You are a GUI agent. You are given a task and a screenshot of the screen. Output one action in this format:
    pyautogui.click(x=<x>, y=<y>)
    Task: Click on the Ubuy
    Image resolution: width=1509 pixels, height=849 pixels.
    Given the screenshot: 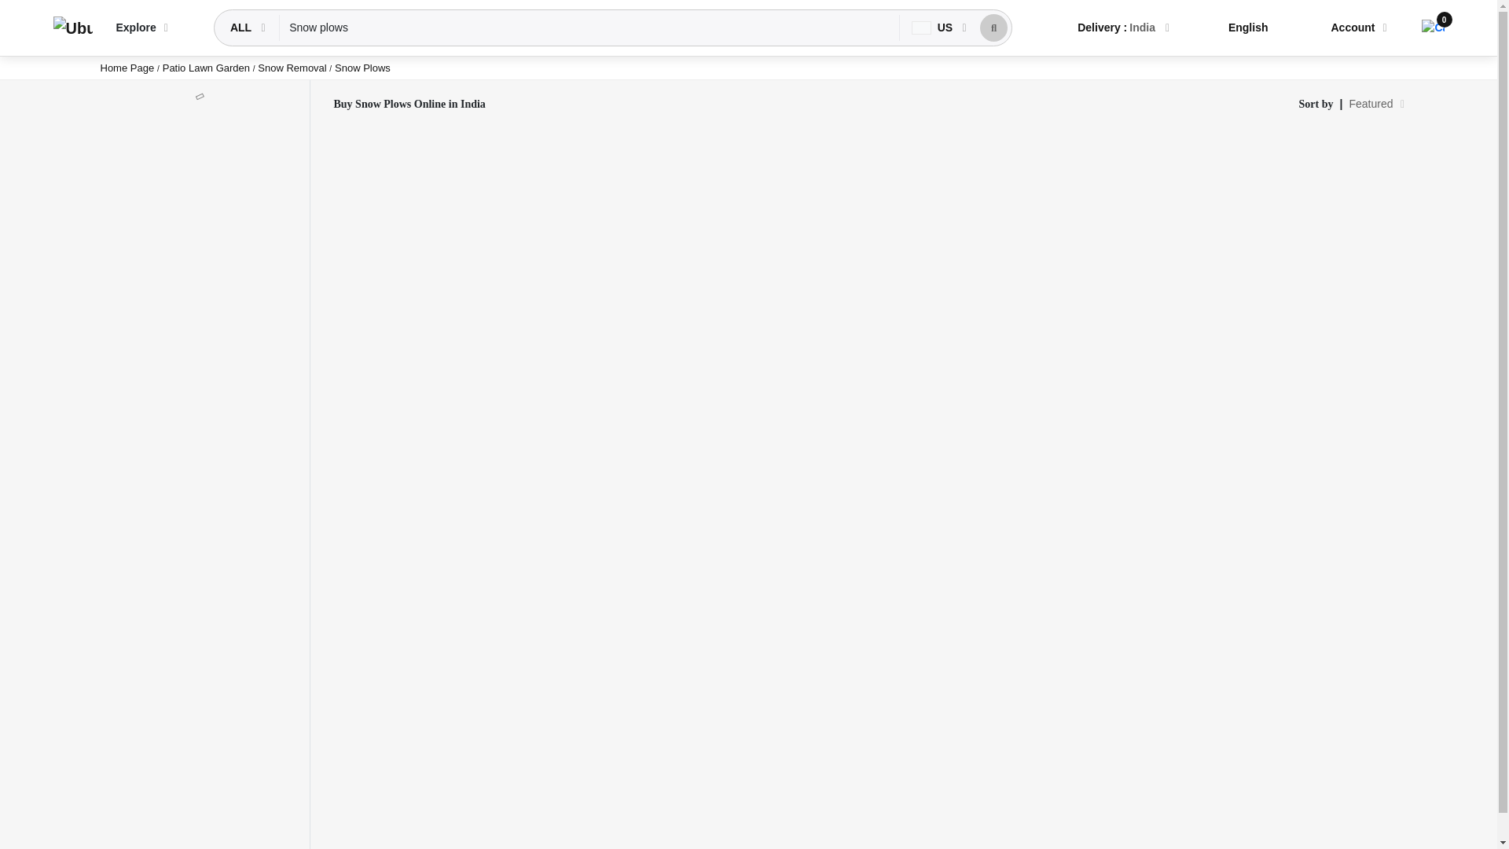 What is the action you would take?
    pyautogui.click(x=72, y=28)
    